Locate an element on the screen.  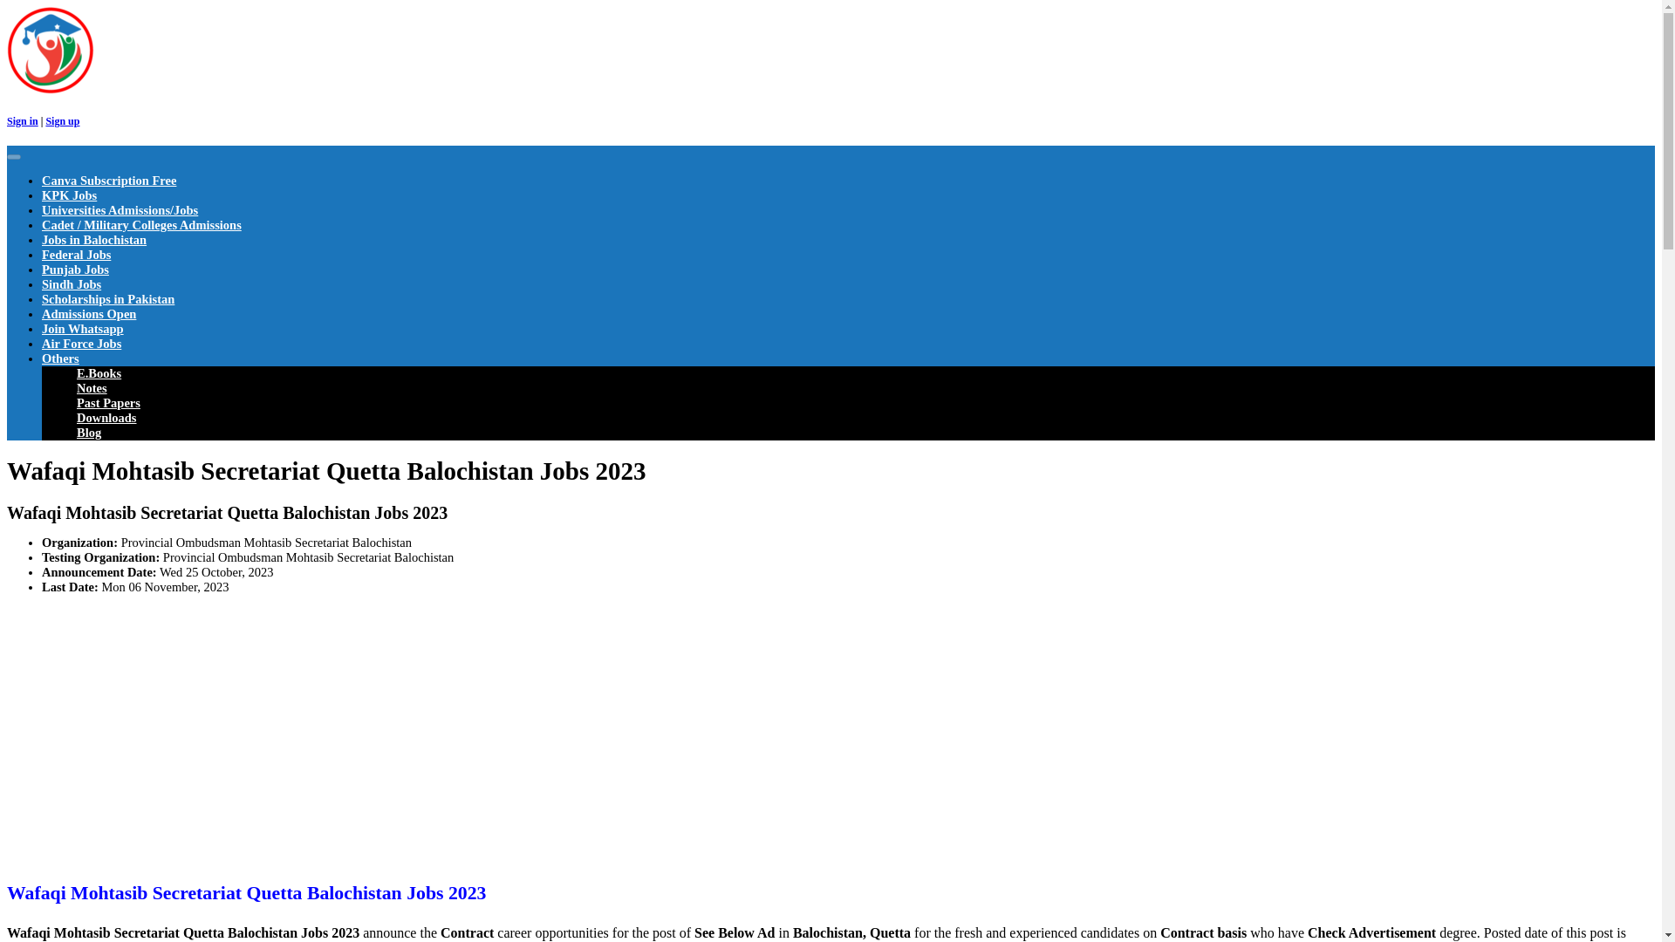
Sign up is located at coordinates (61, 120).